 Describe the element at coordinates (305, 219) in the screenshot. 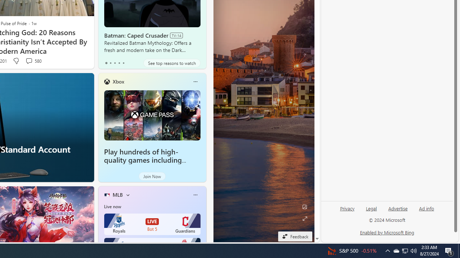

I see `Expand background` at that location.